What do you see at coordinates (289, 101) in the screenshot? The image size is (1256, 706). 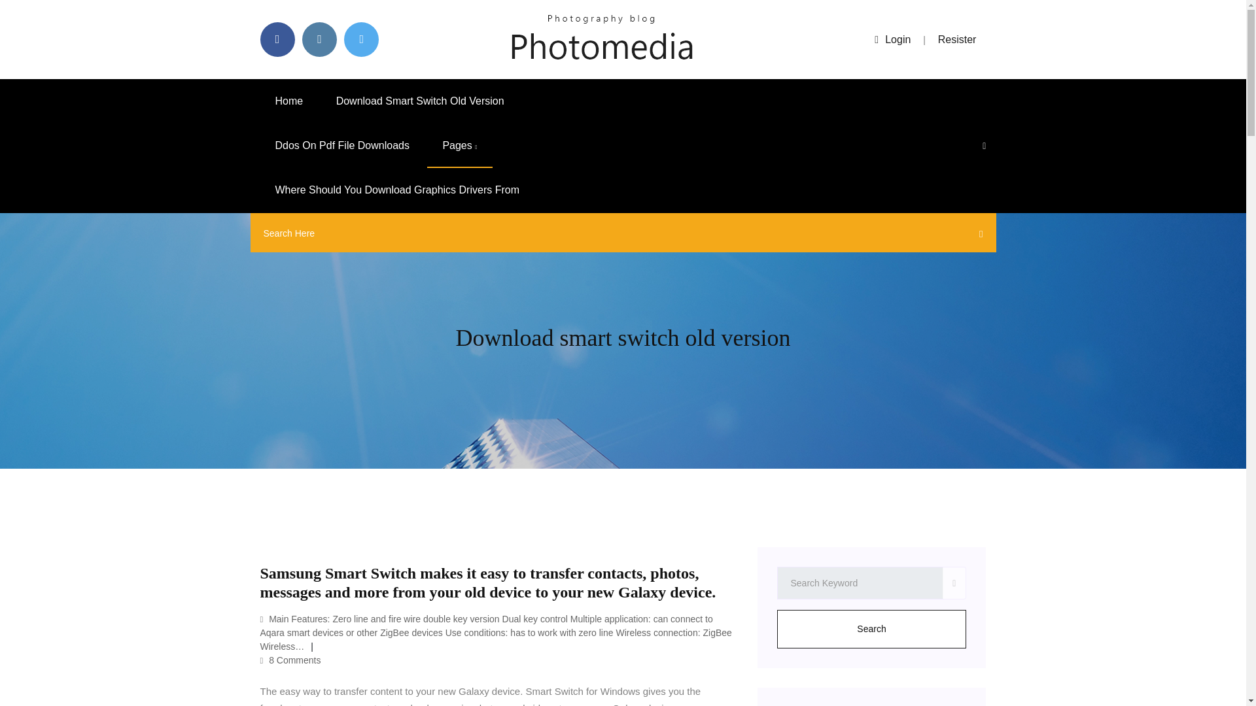 I see `Home` at bounding box center [289, 101].